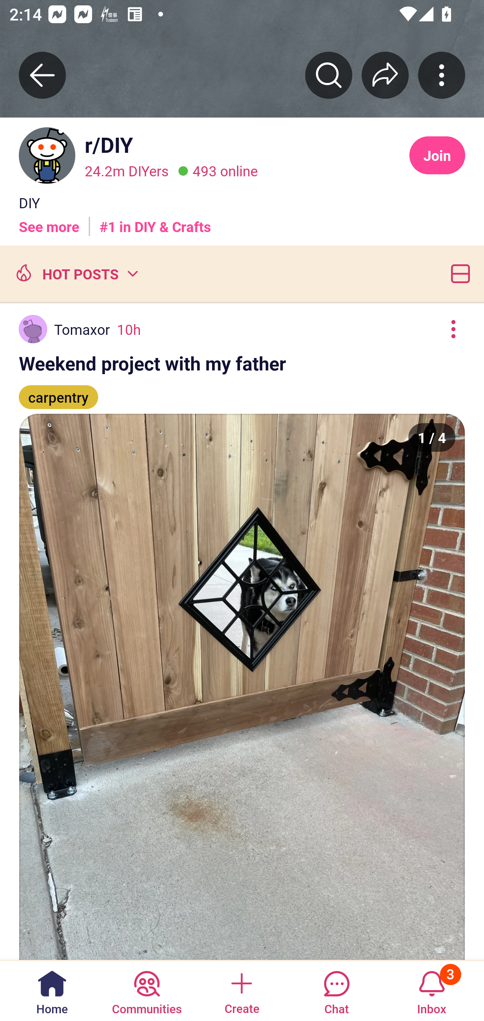 The width and height of the screenshot is (484, 1021). What do you see at coordinates (432, 990) in the screenshot?
I see `Inbox, has 3 notifications 3 Inbox` at bounding box center [432, 990].